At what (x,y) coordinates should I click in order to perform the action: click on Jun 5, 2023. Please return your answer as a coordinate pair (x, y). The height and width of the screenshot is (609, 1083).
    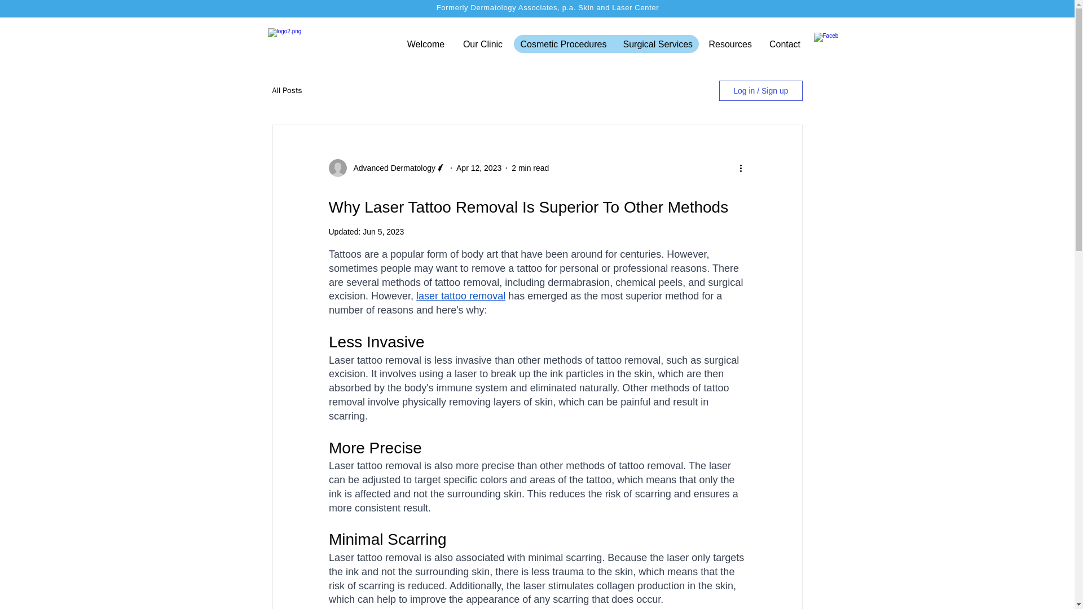
    Looking at the image, I should click on (384, 231).